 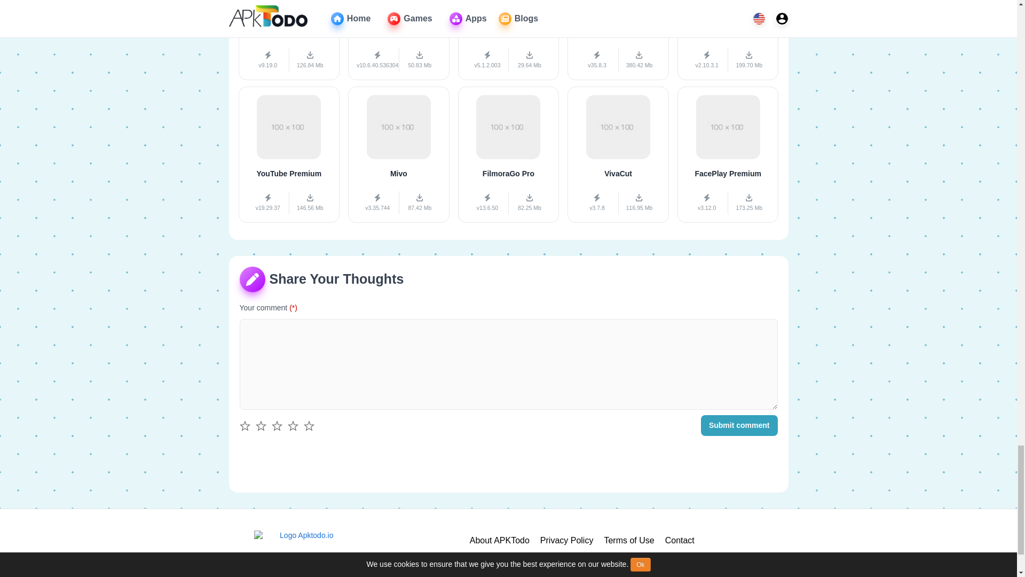 I want to click on Mivo, so click(x=399, y=154).